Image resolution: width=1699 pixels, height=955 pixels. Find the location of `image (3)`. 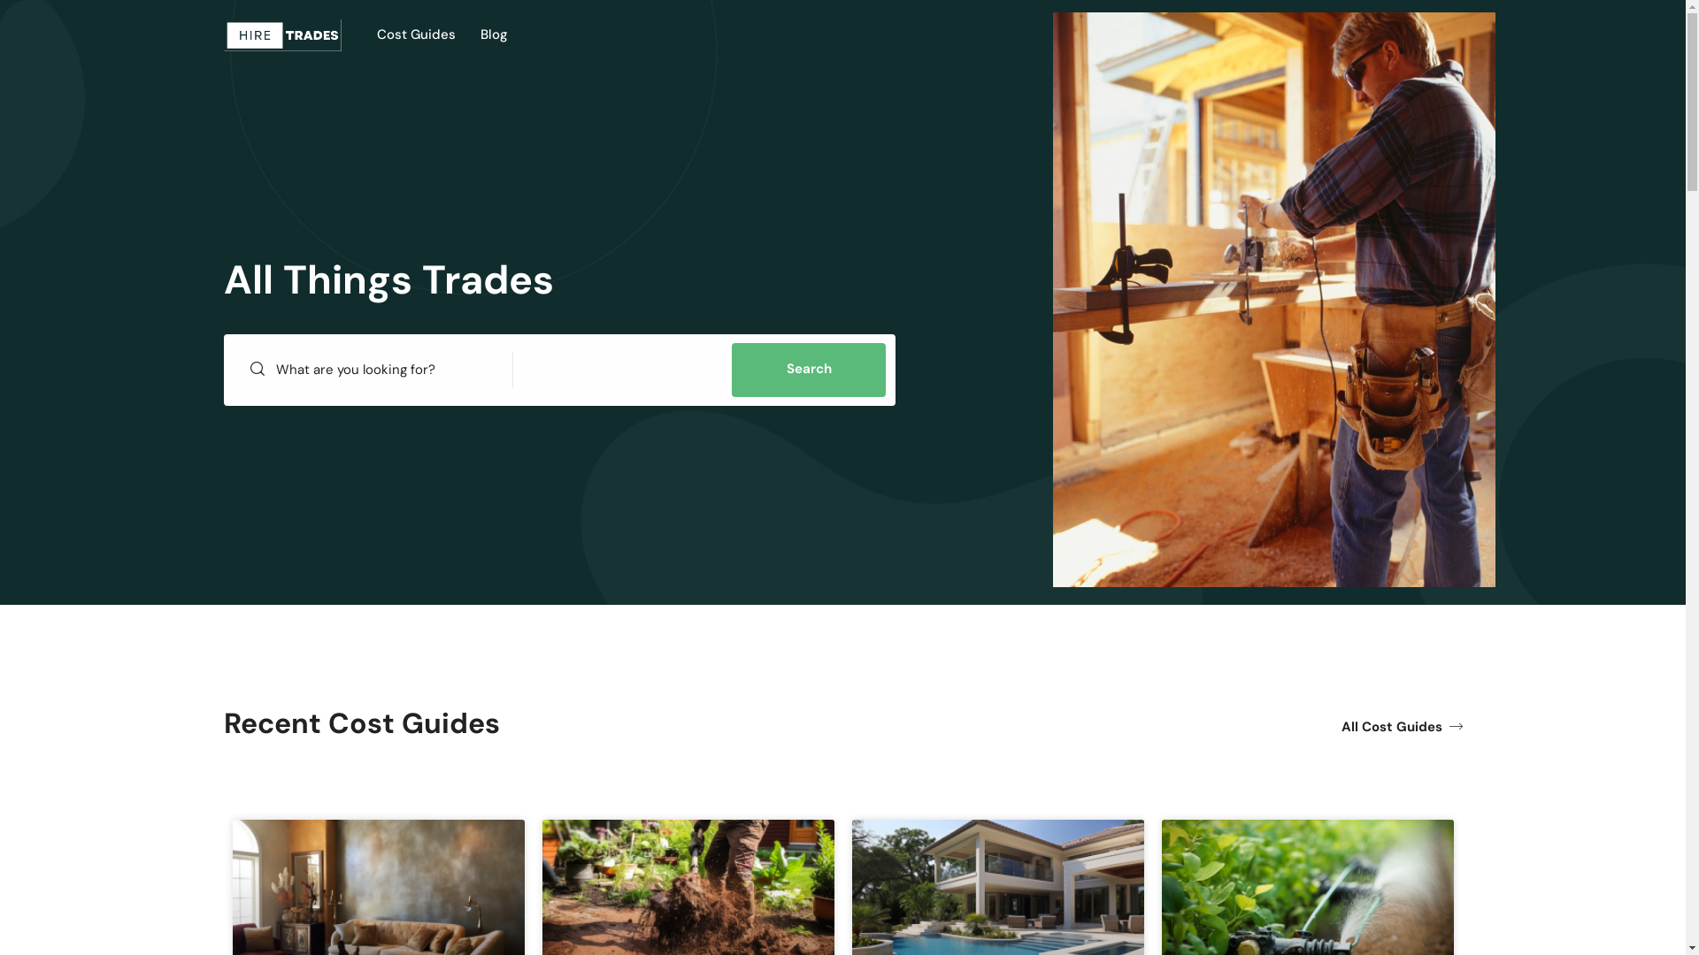

image (3) is located at coordinates (1274, 300).